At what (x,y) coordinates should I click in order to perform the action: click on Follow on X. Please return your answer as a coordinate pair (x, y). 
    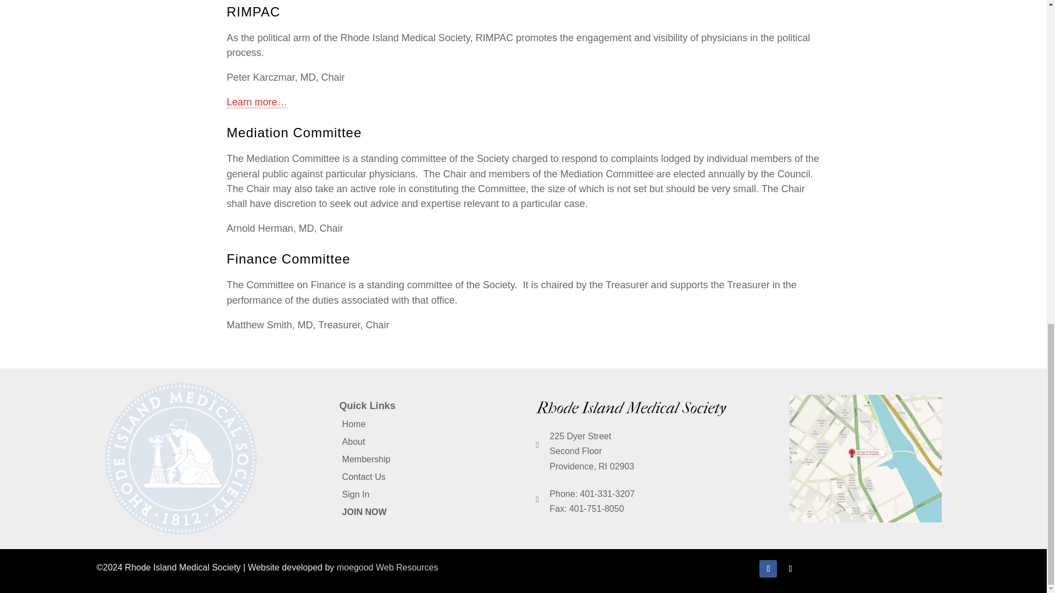
    Looking at the image, I should click on (790, 568).